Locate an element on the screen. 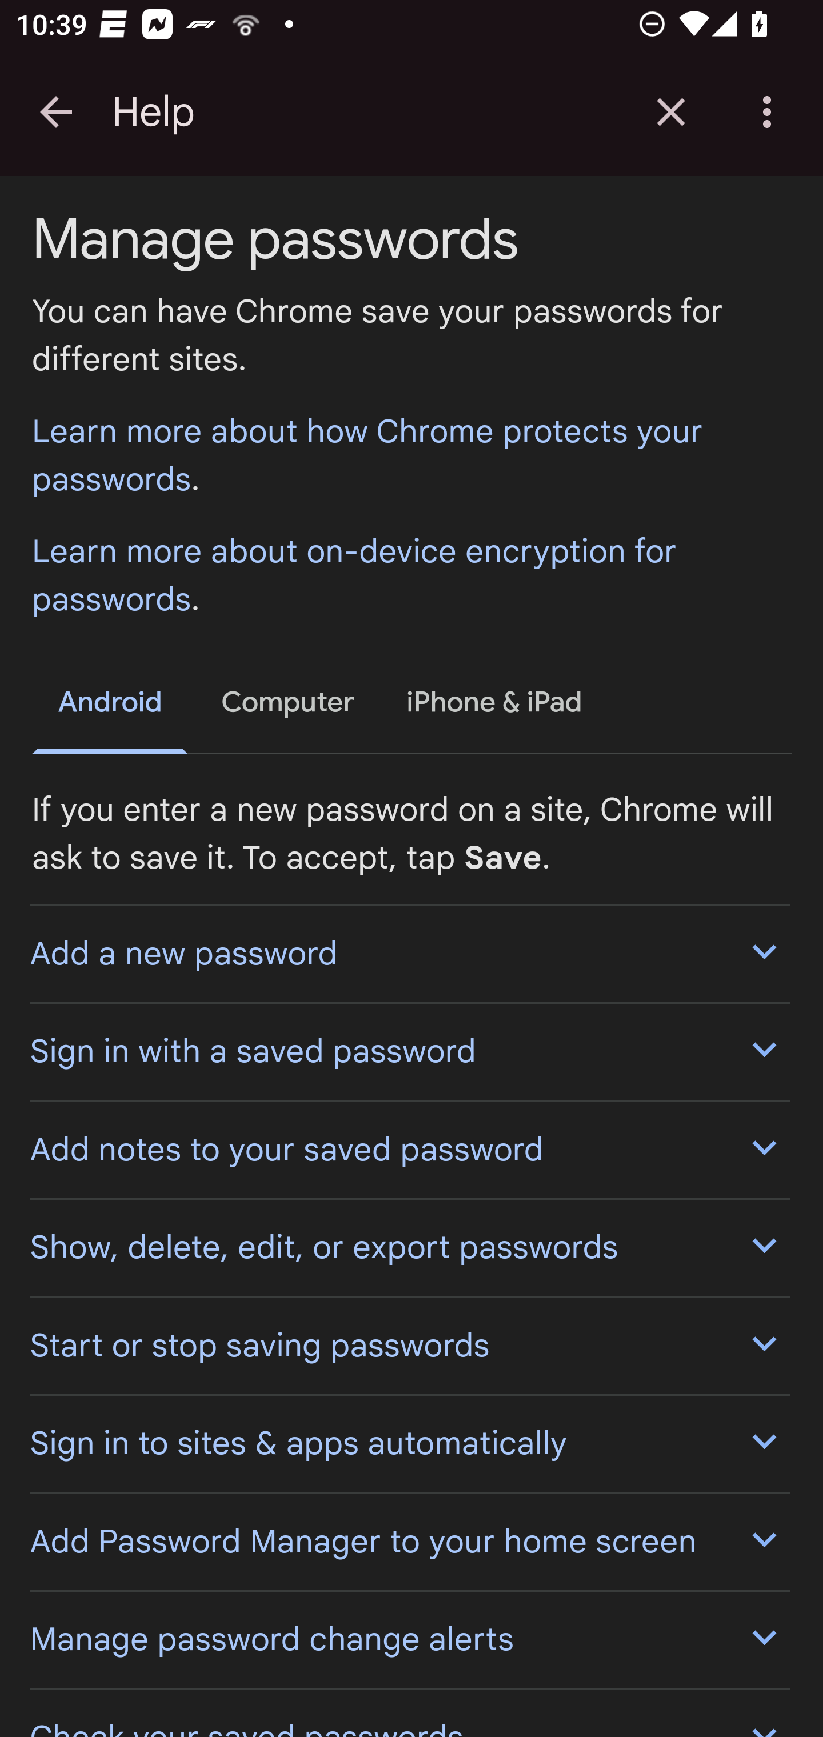  Manage password change alerts is located at coordinates (409, 1639).